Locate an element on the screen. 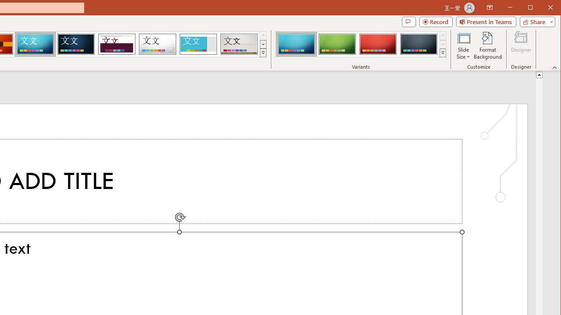 The height and width of the screenshot is (315, 561). Circuit Variant 1 is located at coordinates (296, 44).